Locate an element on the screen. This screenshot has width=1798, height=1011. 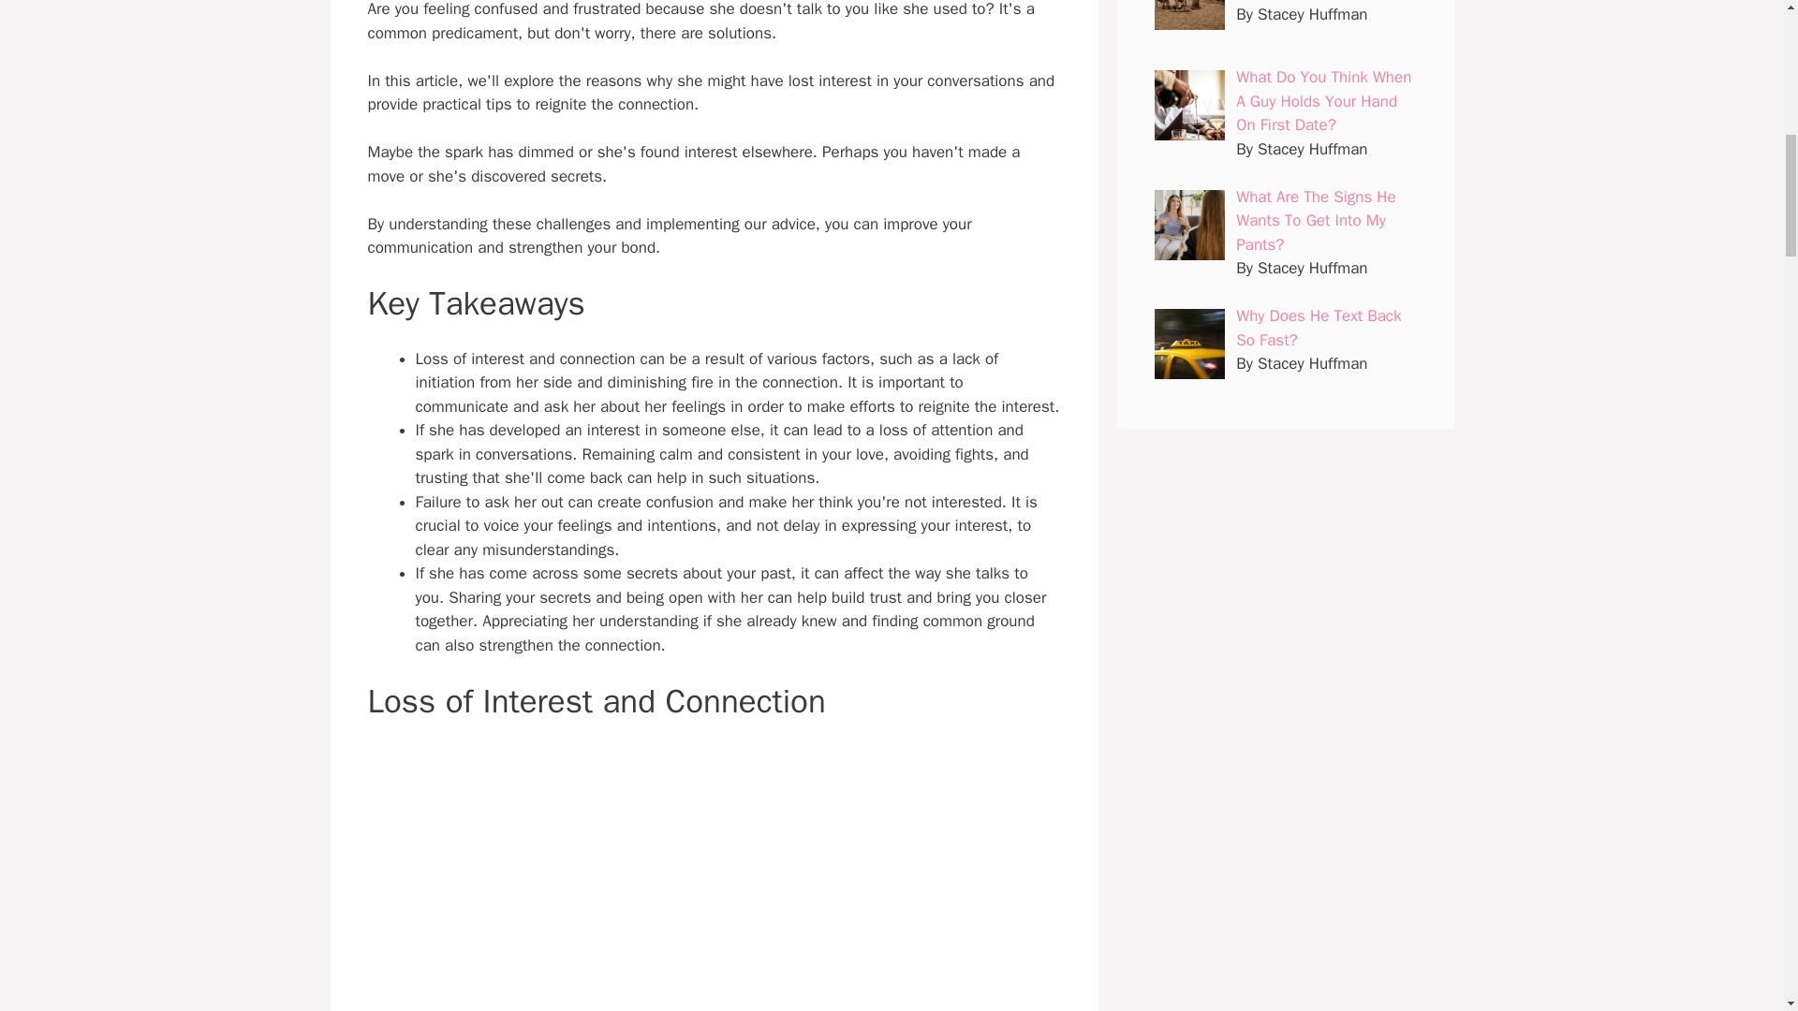
What Are The Signs He Wants To Get Into My Pants? is located at coordinates (1315, 221).